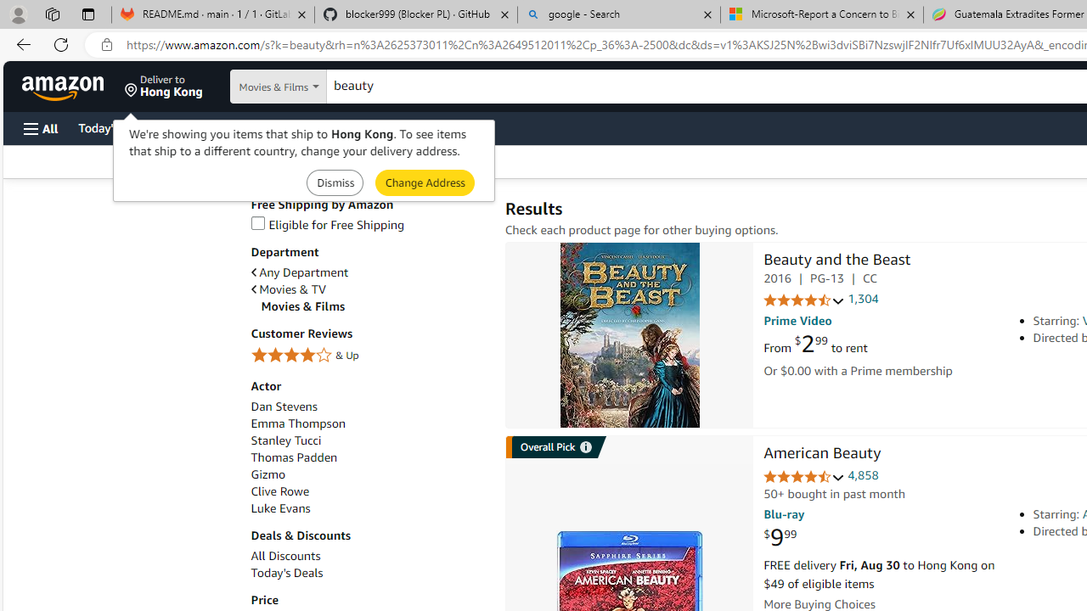 The height and width of the screenshot is (611, 1087). Describe the element at coordinates (284, 406) in the screenshot. I see `Dan Stevens` at that location.